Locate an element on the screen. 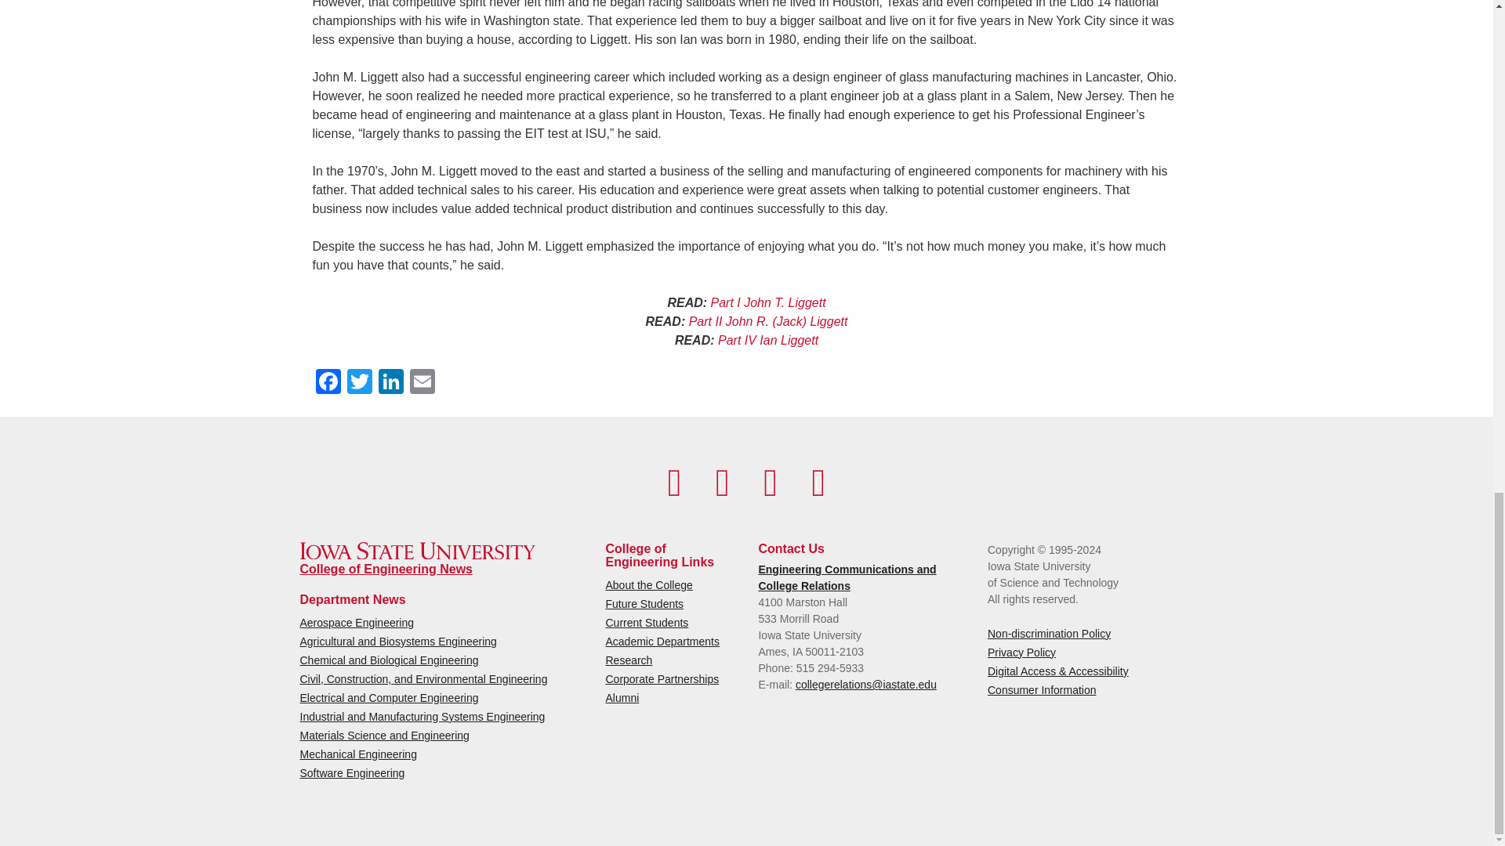 The height and width of the screenshot is (846, 1505). LinkedIn is located at coordinates (390, 382).